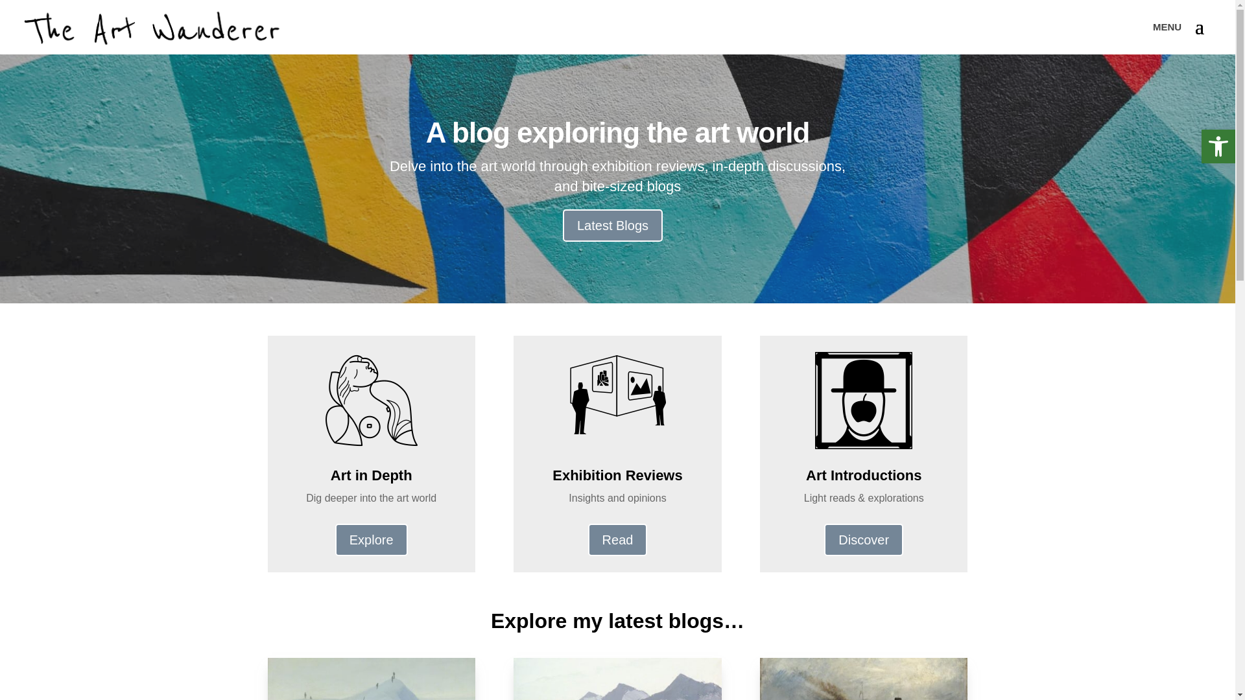 The height and width of the screenshot is (700, 1245). What do you see at coordinates (864, 539) in the screenshot?
I see `Discover` at bounding box center [864, 539].